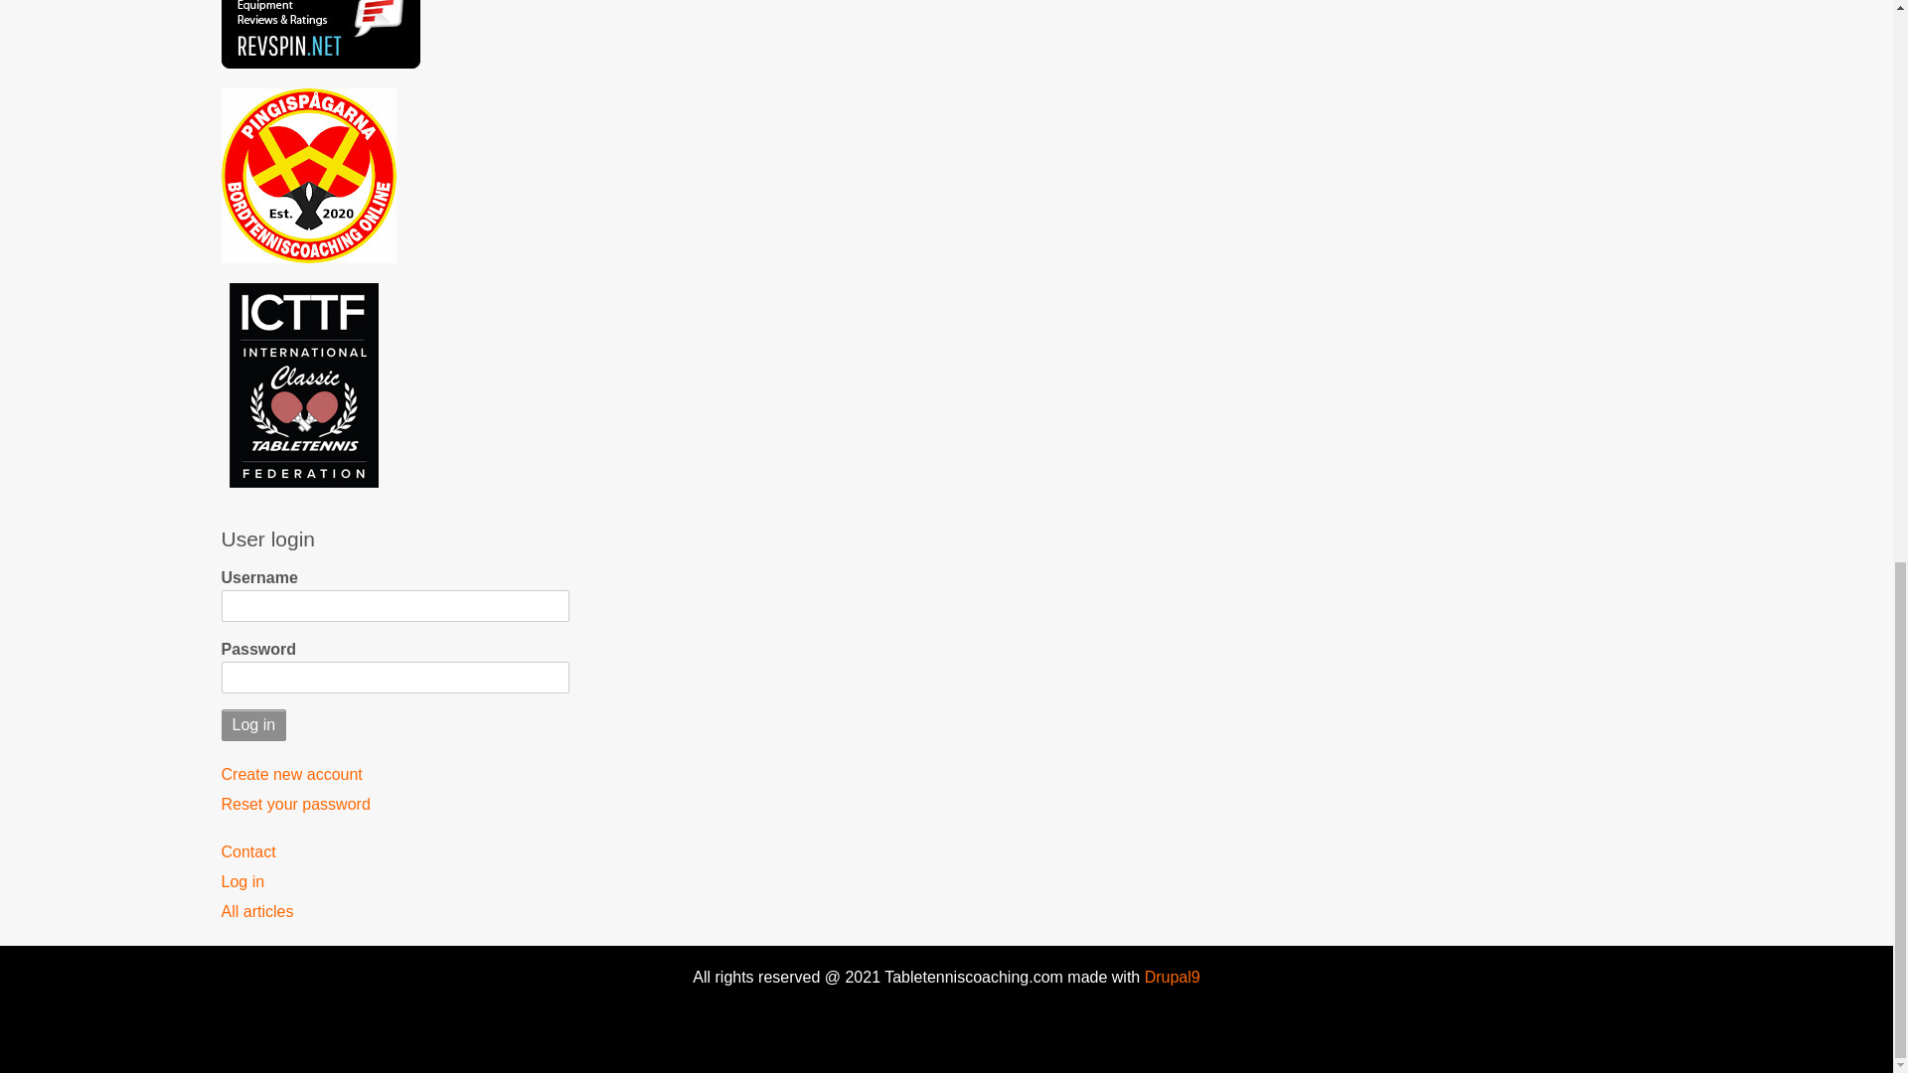 The image size is (1908, 1073). What do you see at coordinates (395, 774) in the screenshot?
I see `Create a new user account.` at bounding box center [395, 774].